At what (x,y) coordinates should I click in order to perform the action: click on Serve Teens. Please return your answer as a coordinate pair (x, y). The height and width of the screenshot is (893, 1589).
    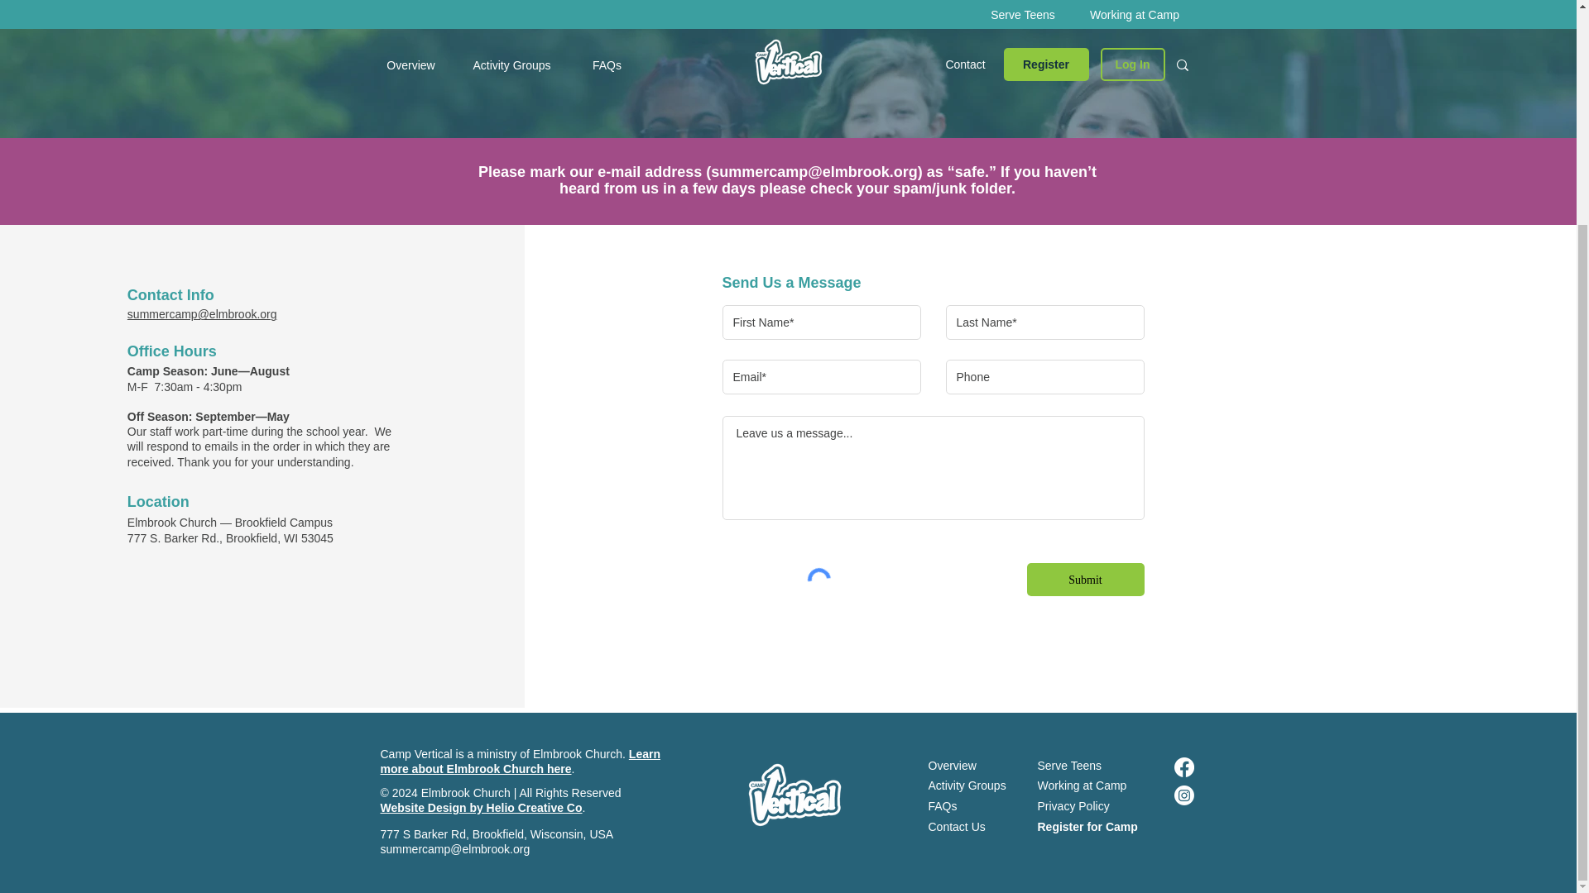
    Looking at the image, I should click on (1080, 766).